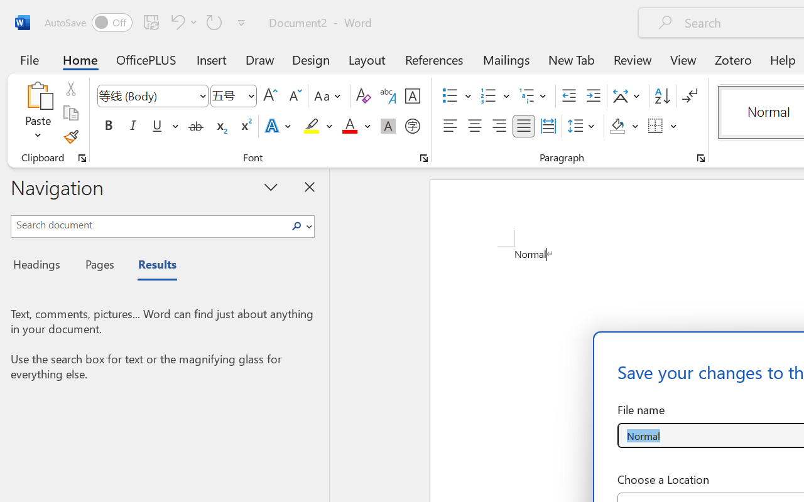 The width and height of the screenshot is (804, 502). I want to click on Show/Hide Editing Marks, so click(690, 96).